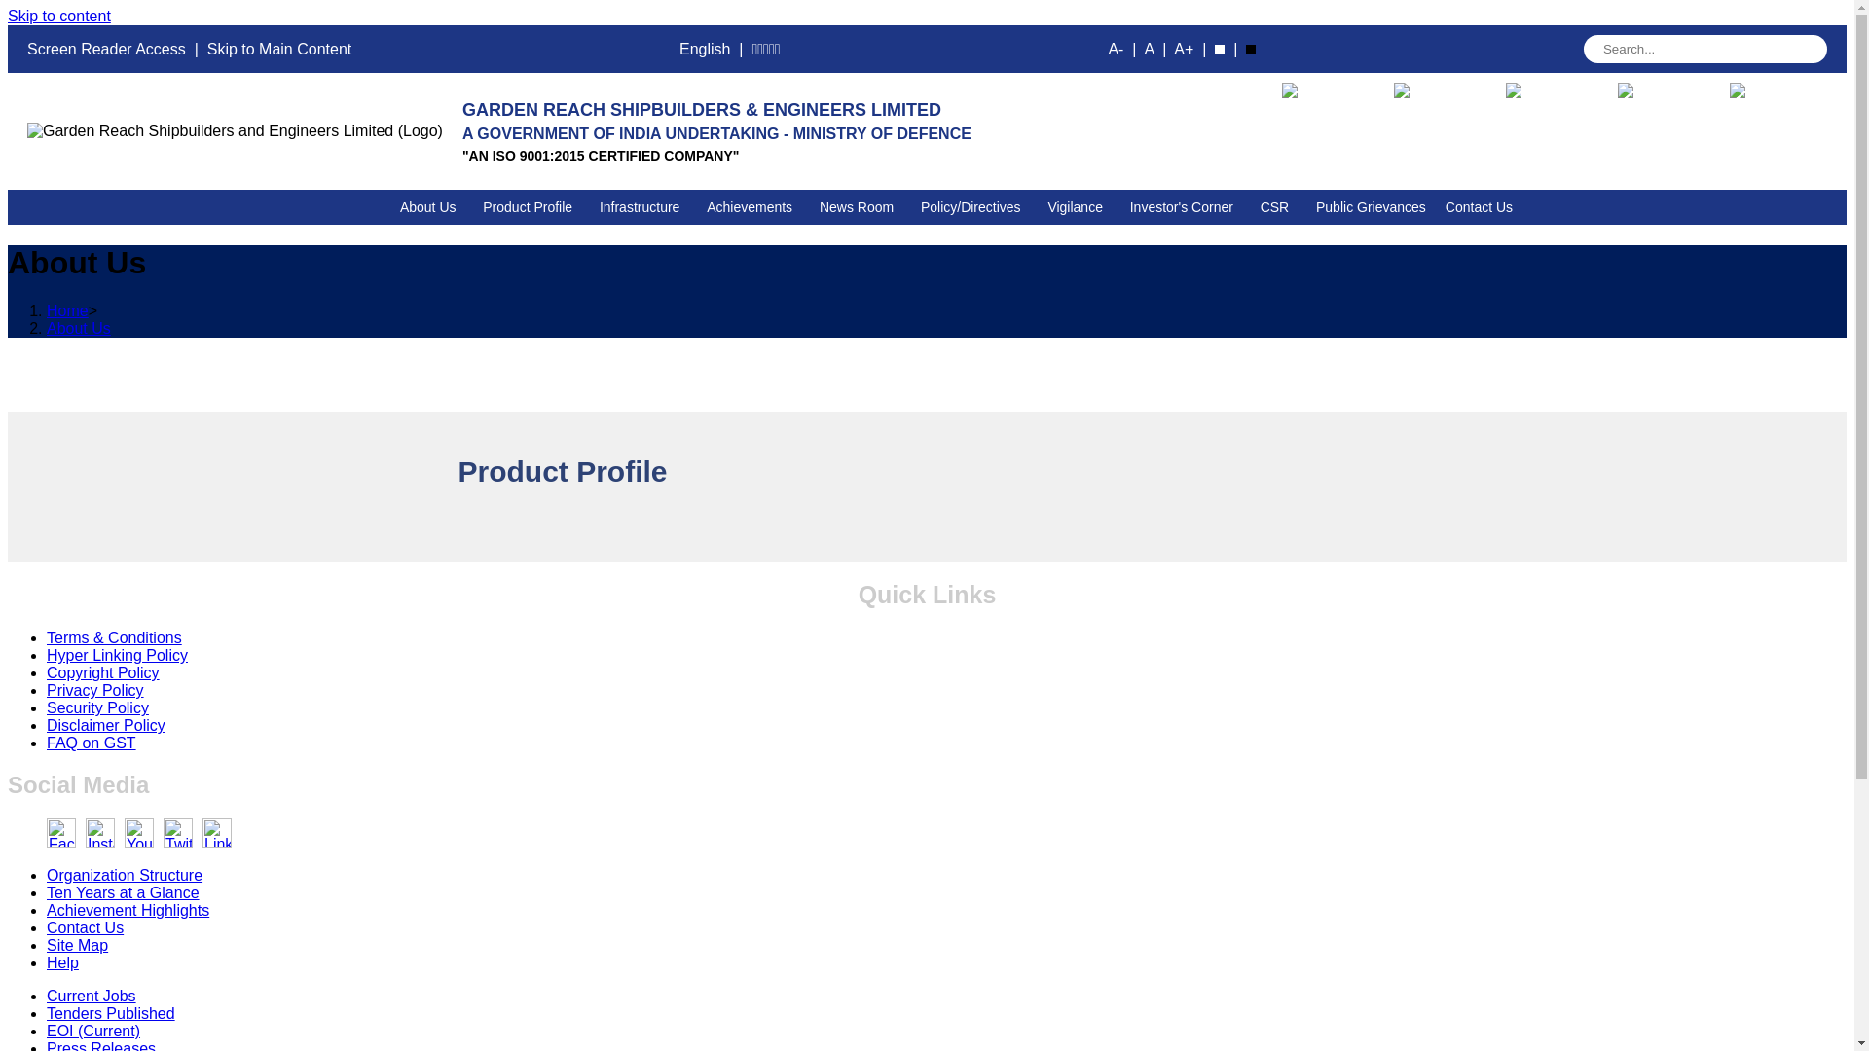  I want to click on Default Theme, so click(1219, 50).